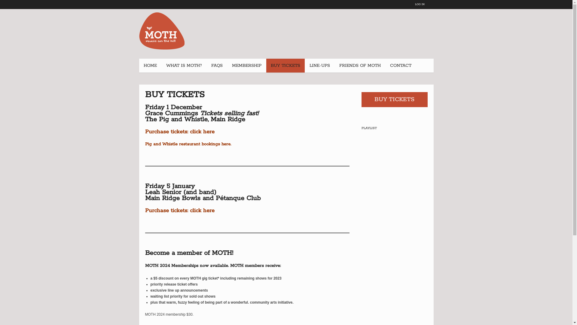 The width and height of the screenshot is (577, 325). Describe the element at coordinates (319, 66) in the screenshot. I see `LINE-UPS` at that location.